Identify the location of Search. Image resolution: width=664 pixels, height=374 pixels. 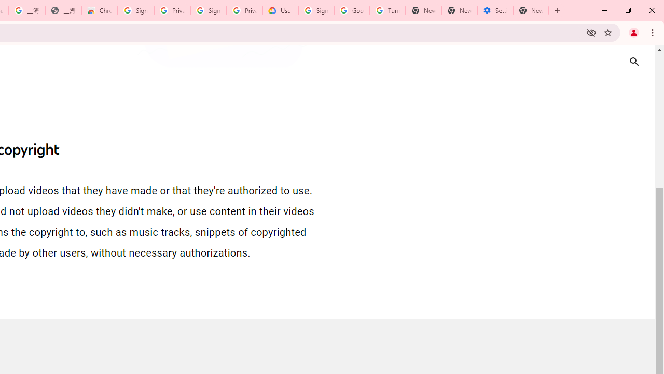
(634, 61).